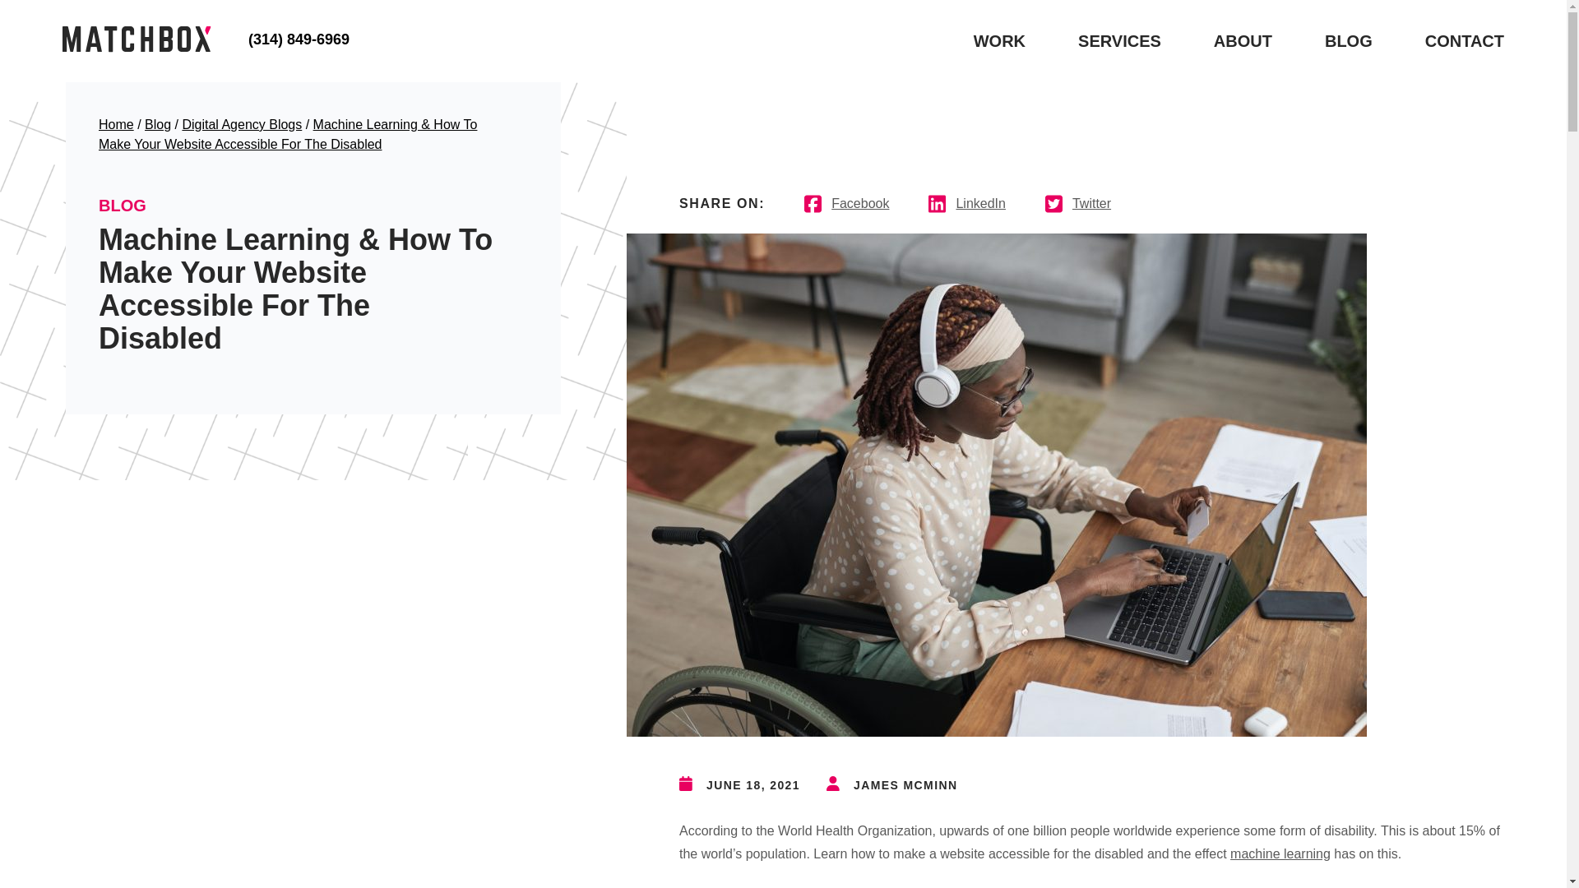 This screenshot has height=888, width=1579. I want to click on Go to Blog., so click(158, 123).